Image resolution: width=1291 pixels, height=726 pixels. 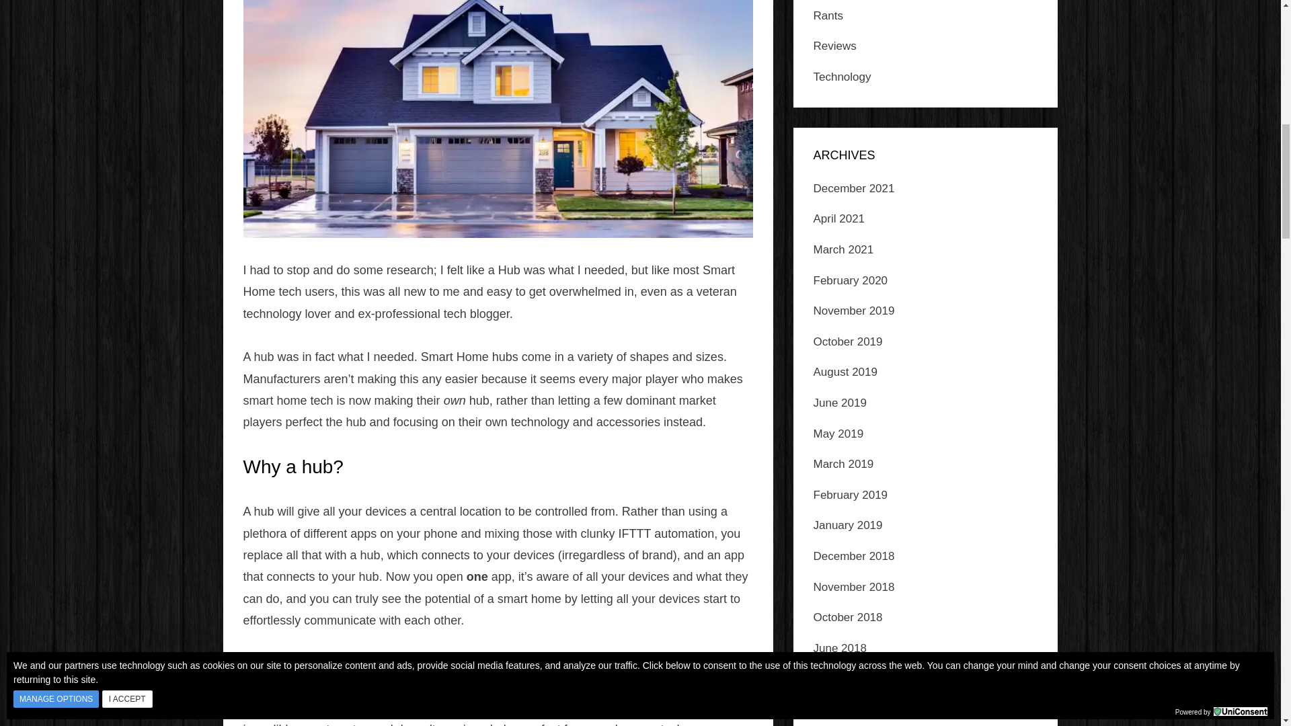 I want to click on February 2019, so click(x=850, y=495).